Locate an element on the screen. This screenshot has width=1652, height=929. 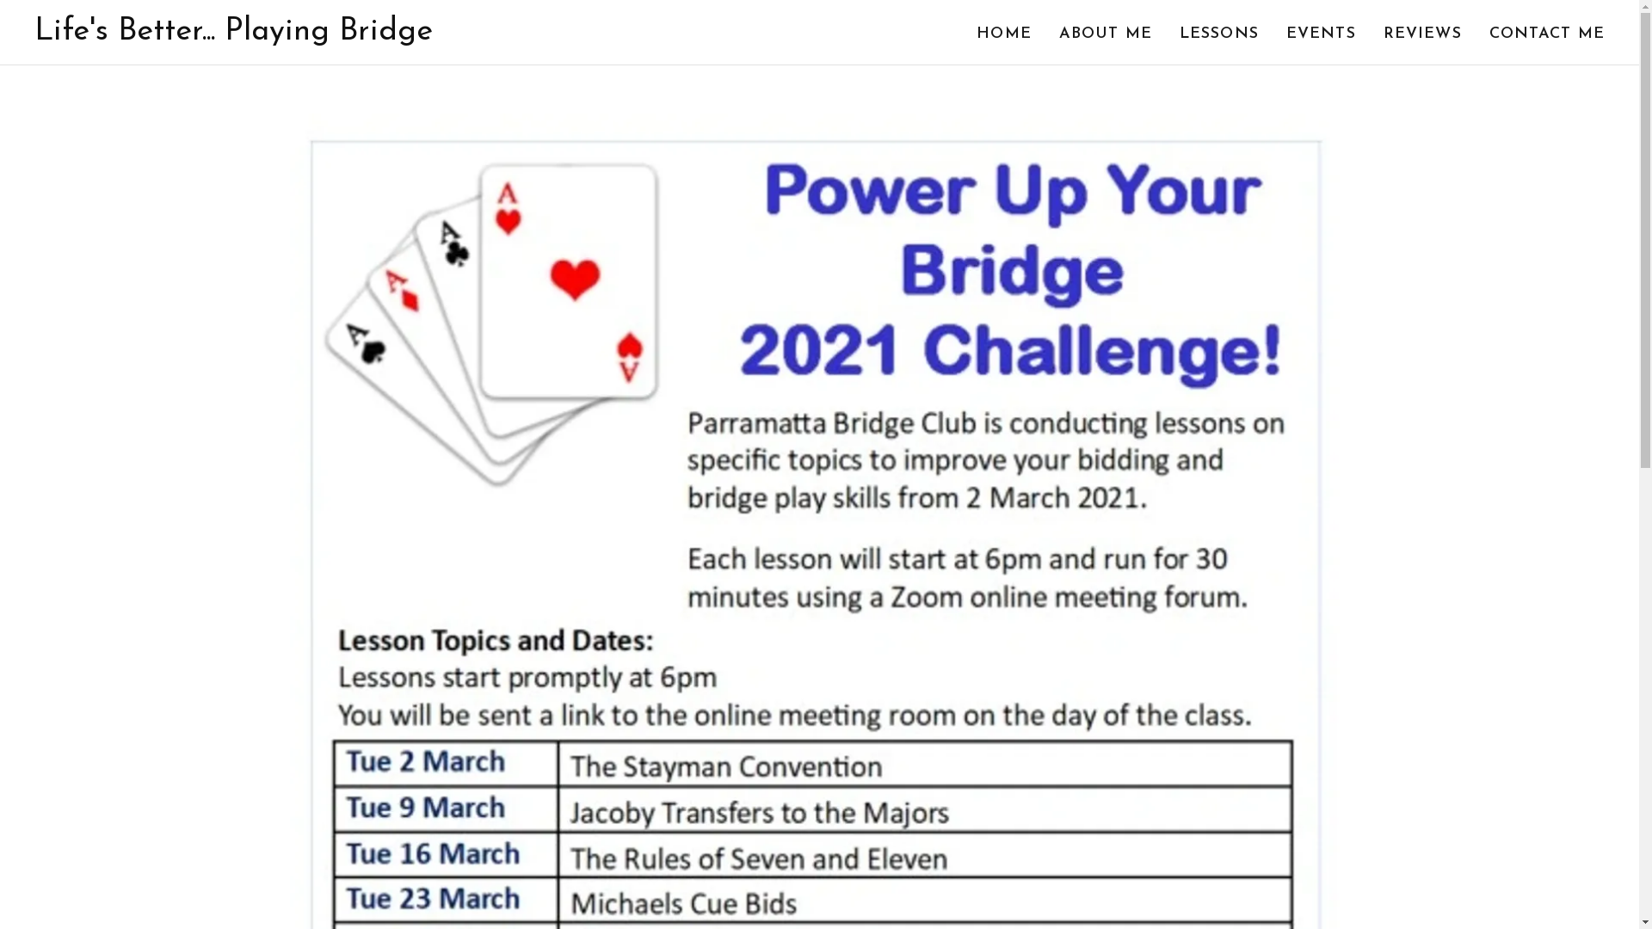
Life's Better... Playing Bridge is located at coordinates (234, 36).